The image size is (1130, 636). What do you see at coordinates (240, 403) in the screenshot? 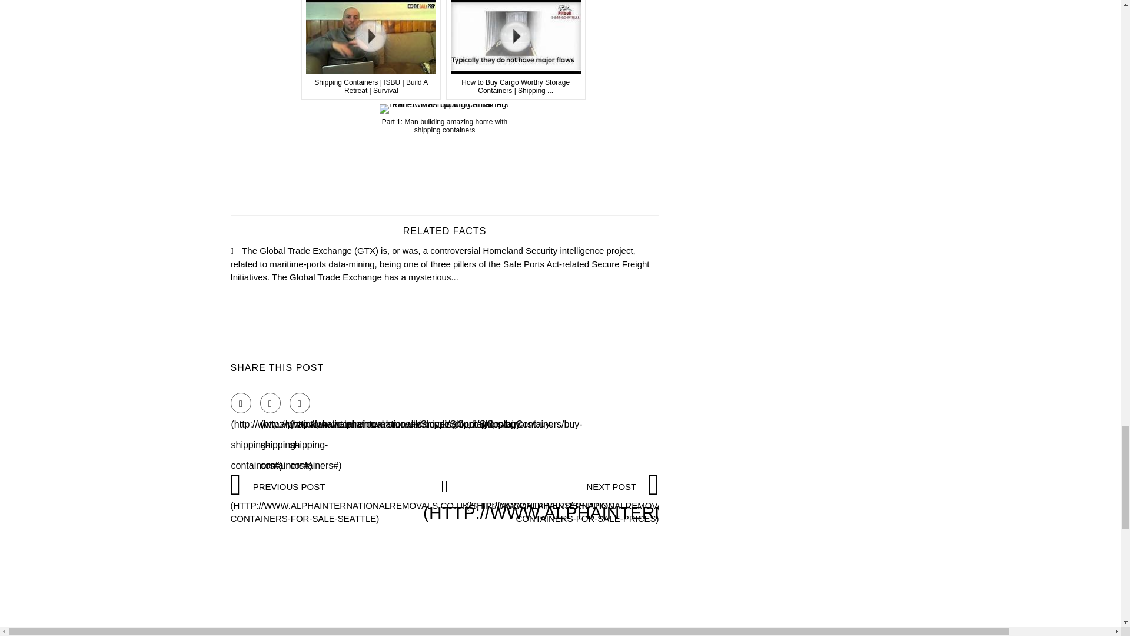
I see `Facebook` at bounding box center [240, 403].